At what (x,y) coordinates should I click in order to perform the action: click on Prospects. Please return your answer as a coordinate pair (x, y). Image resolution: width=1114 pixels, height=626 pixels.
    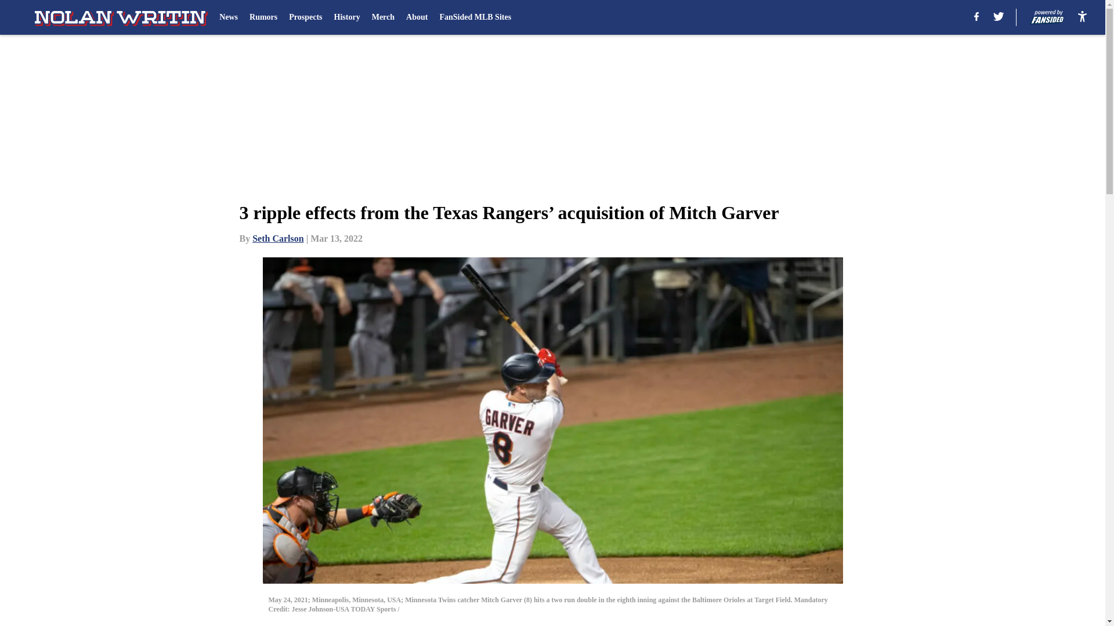
    Looking at the image, I should click on (305, 17).